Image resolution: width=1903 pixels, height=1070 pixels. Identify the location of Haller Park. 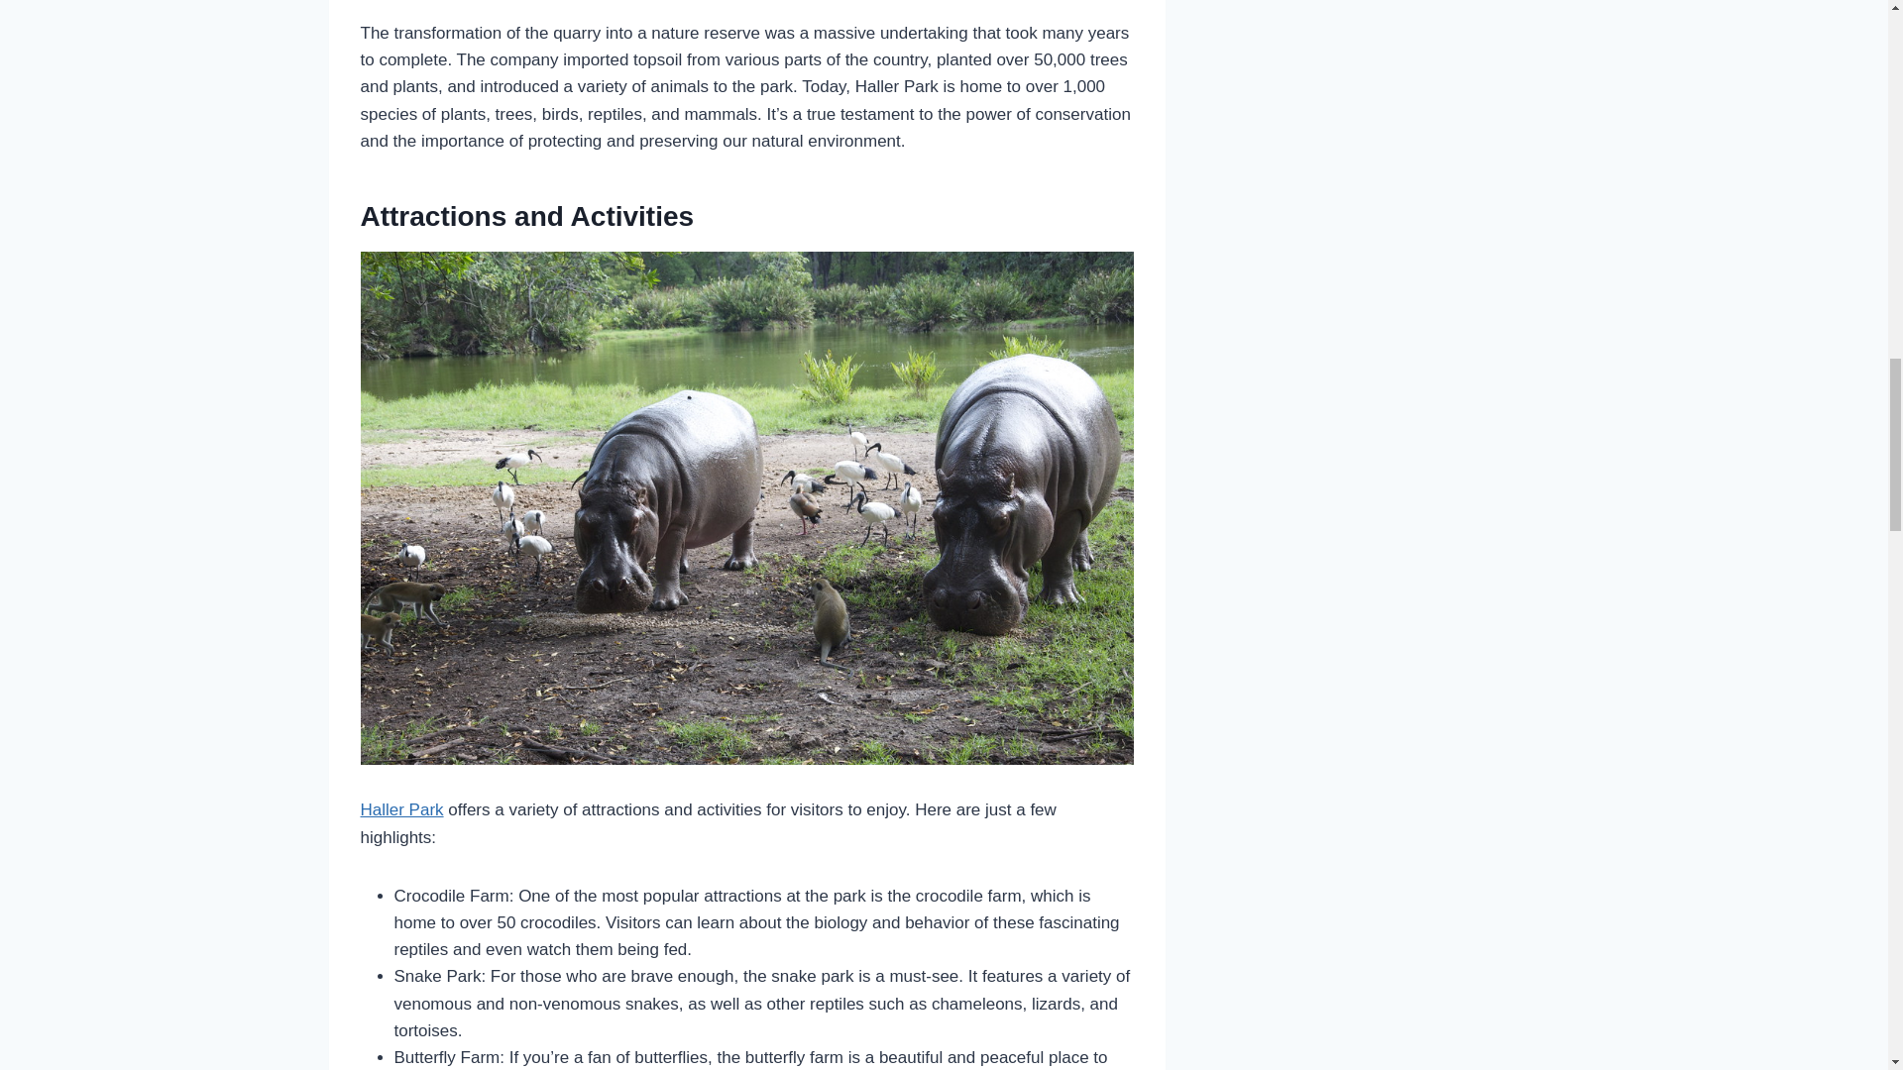
(402, 809).